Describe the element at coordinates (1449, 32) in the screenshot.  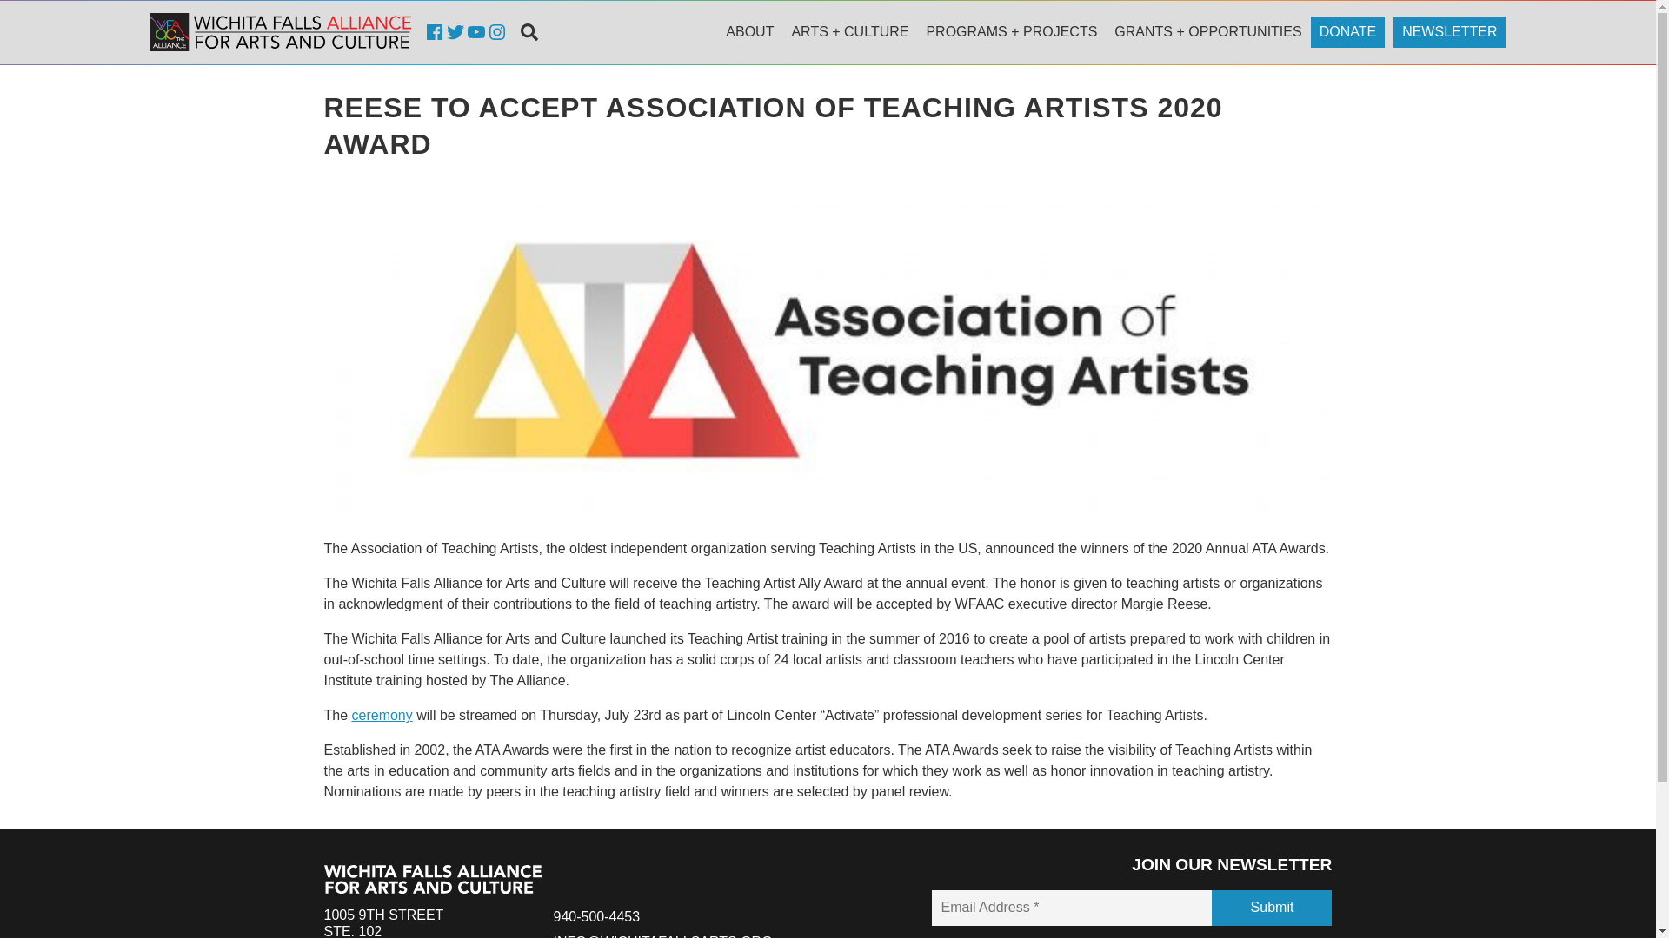
I see `ceremony` at that location.